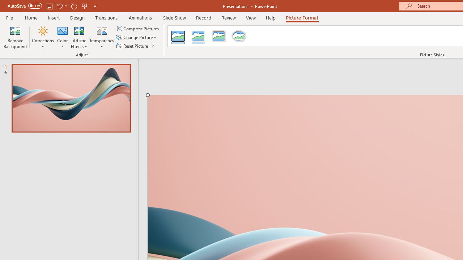 The width and height of the screenshot is (463, 260). What do you see at coordinates (302, 17) in the screenshot?
I see `Picture Format` at bounding box center [302, 17].